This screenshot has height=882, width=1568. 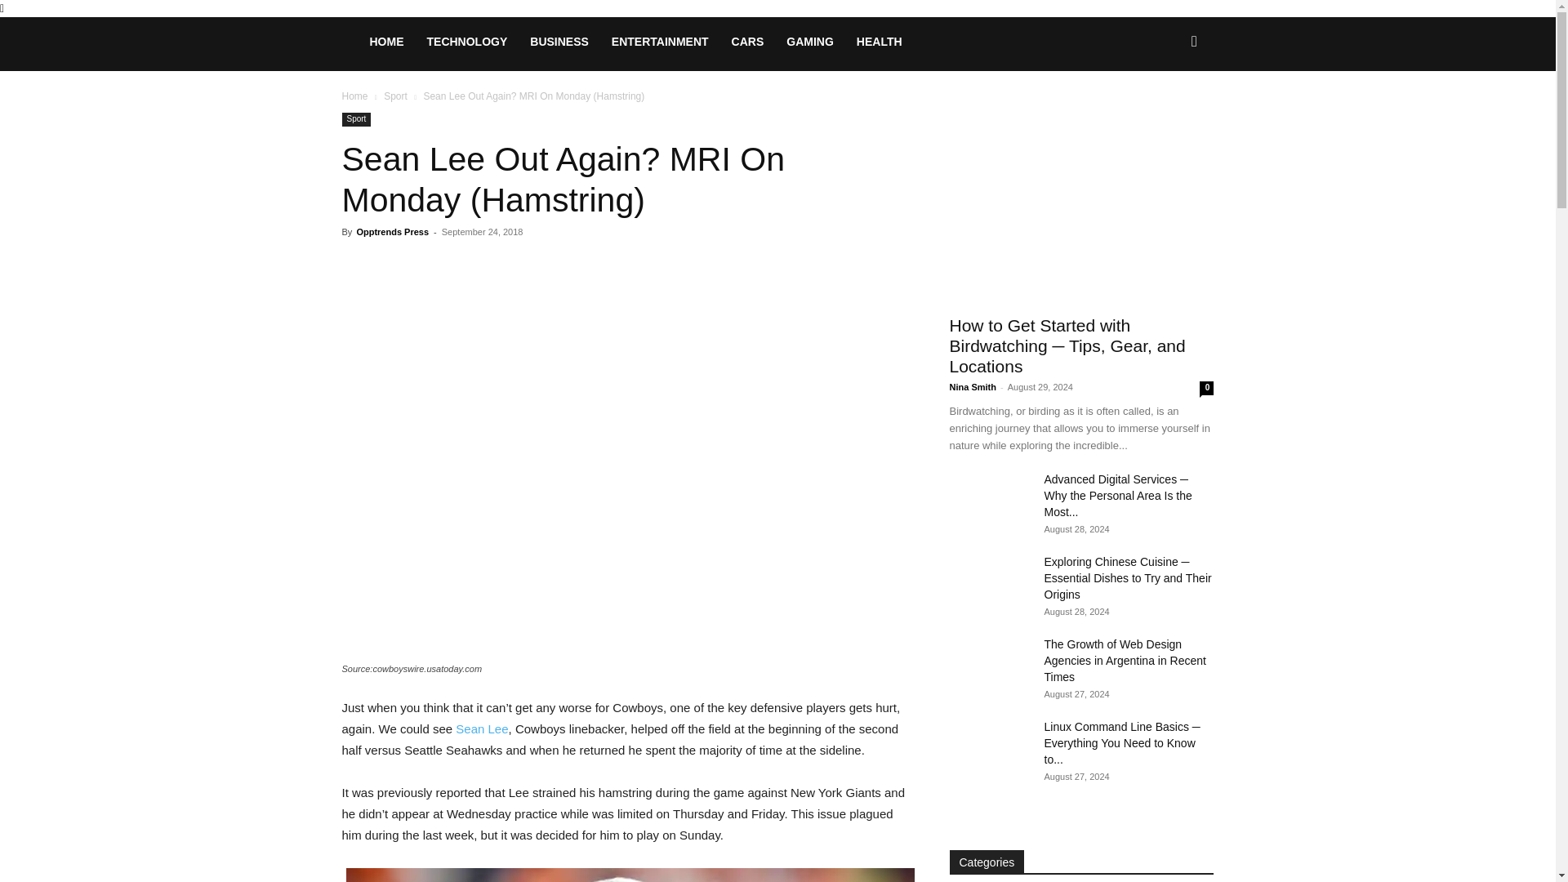 I want to click on Search, so click(x=1168, y=111).